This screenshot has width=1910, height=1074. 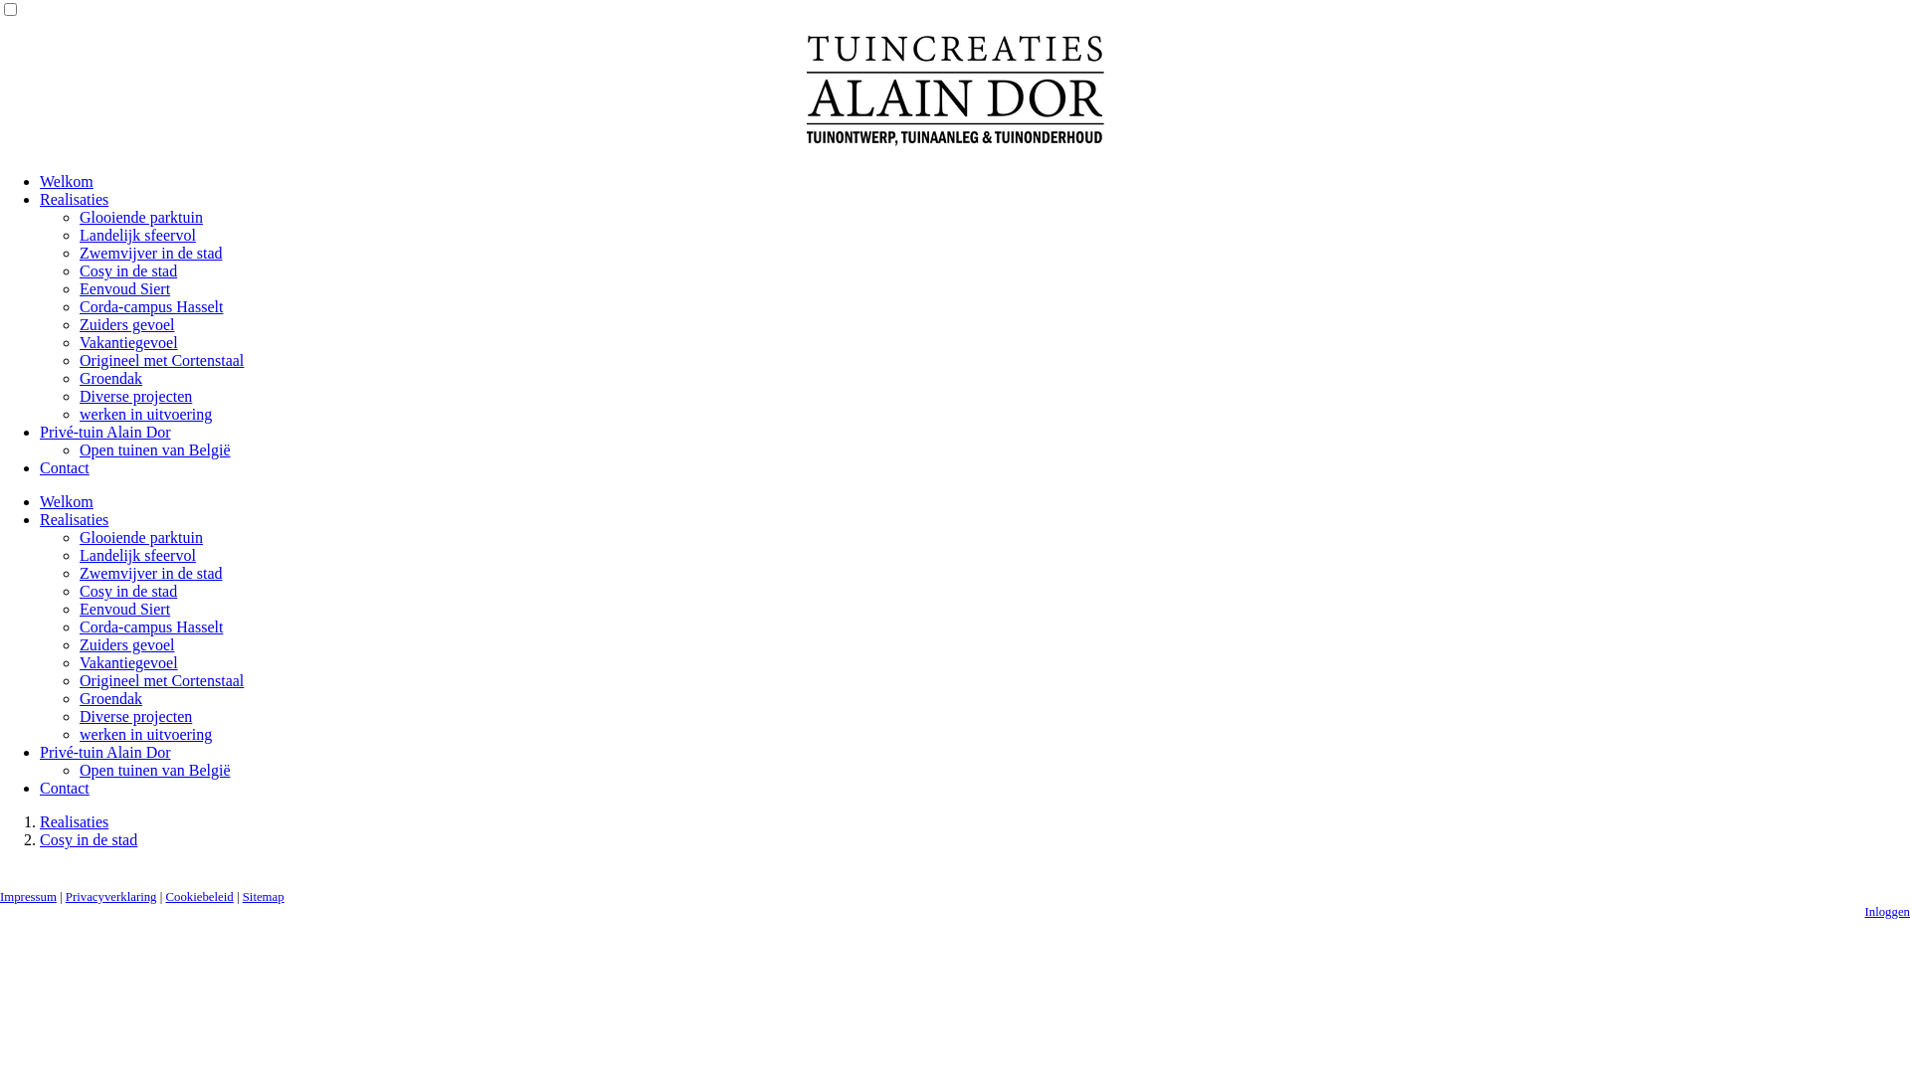 What do you see at coordinates (125, 609) in the screenshot?
I see `Eenvoud Siert` at bounding box center [125, 609].